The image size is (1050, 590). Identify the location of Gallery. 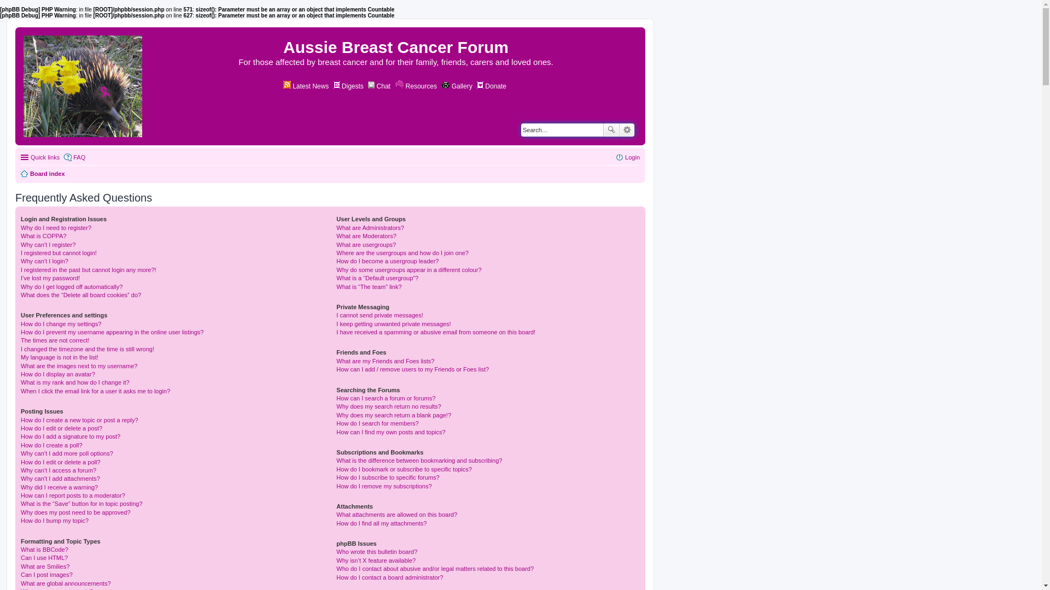
(457, 86).